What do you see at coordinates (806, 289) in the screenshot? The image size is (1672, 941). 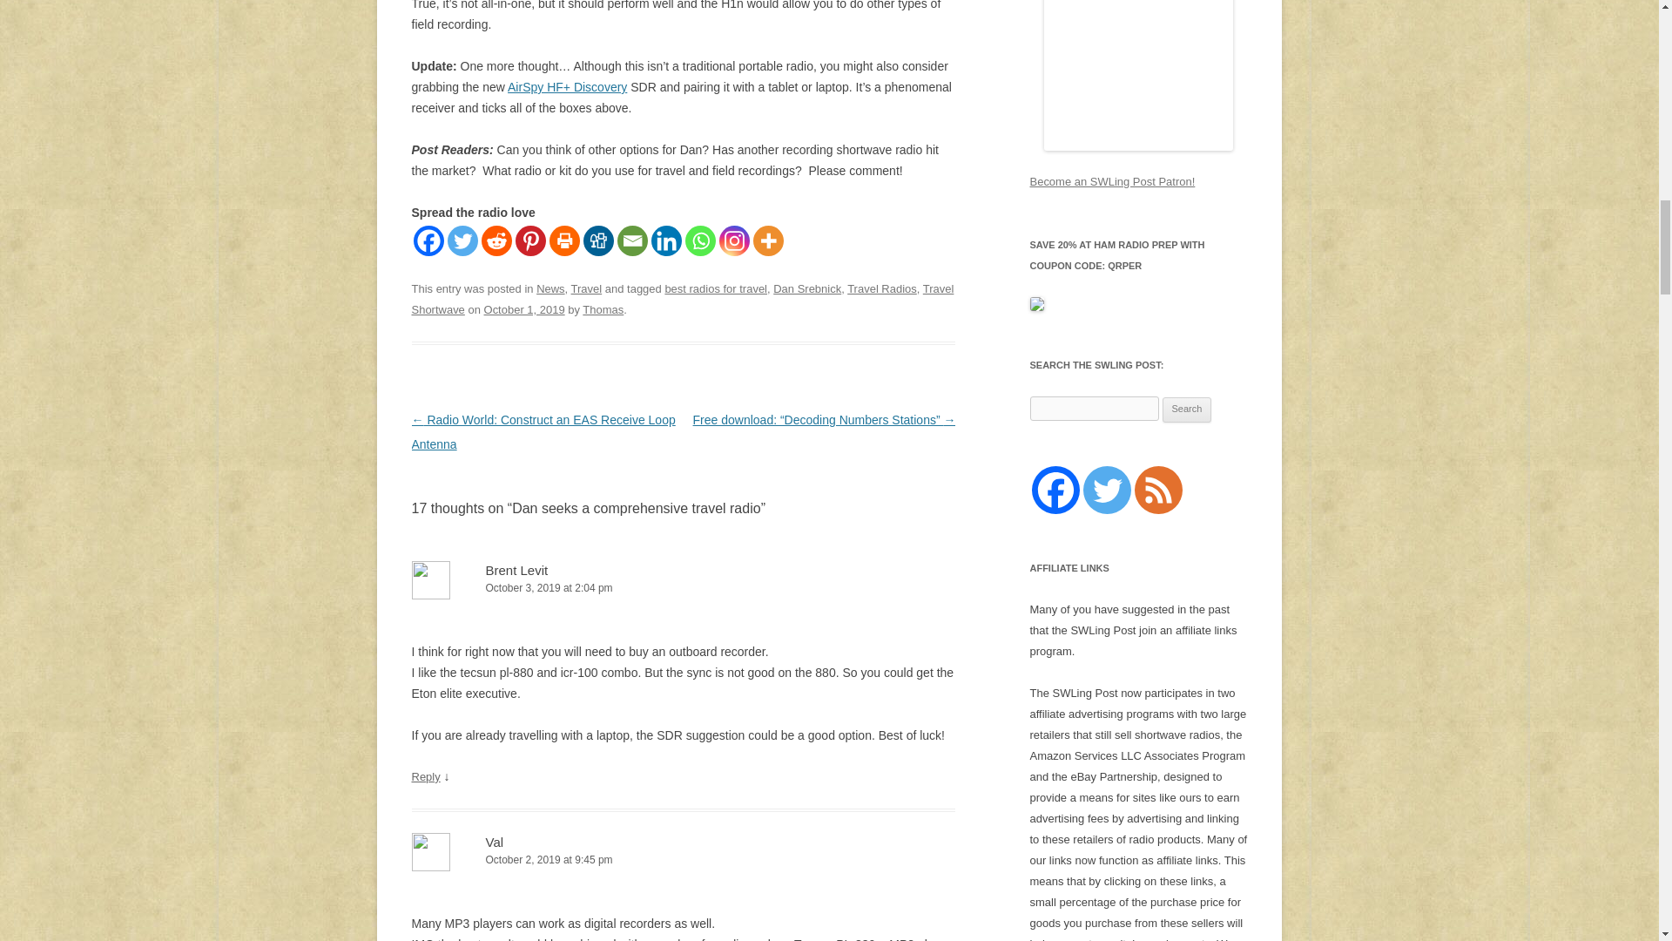 I see `Dan Srebnick` at bounding box center [806, 289].